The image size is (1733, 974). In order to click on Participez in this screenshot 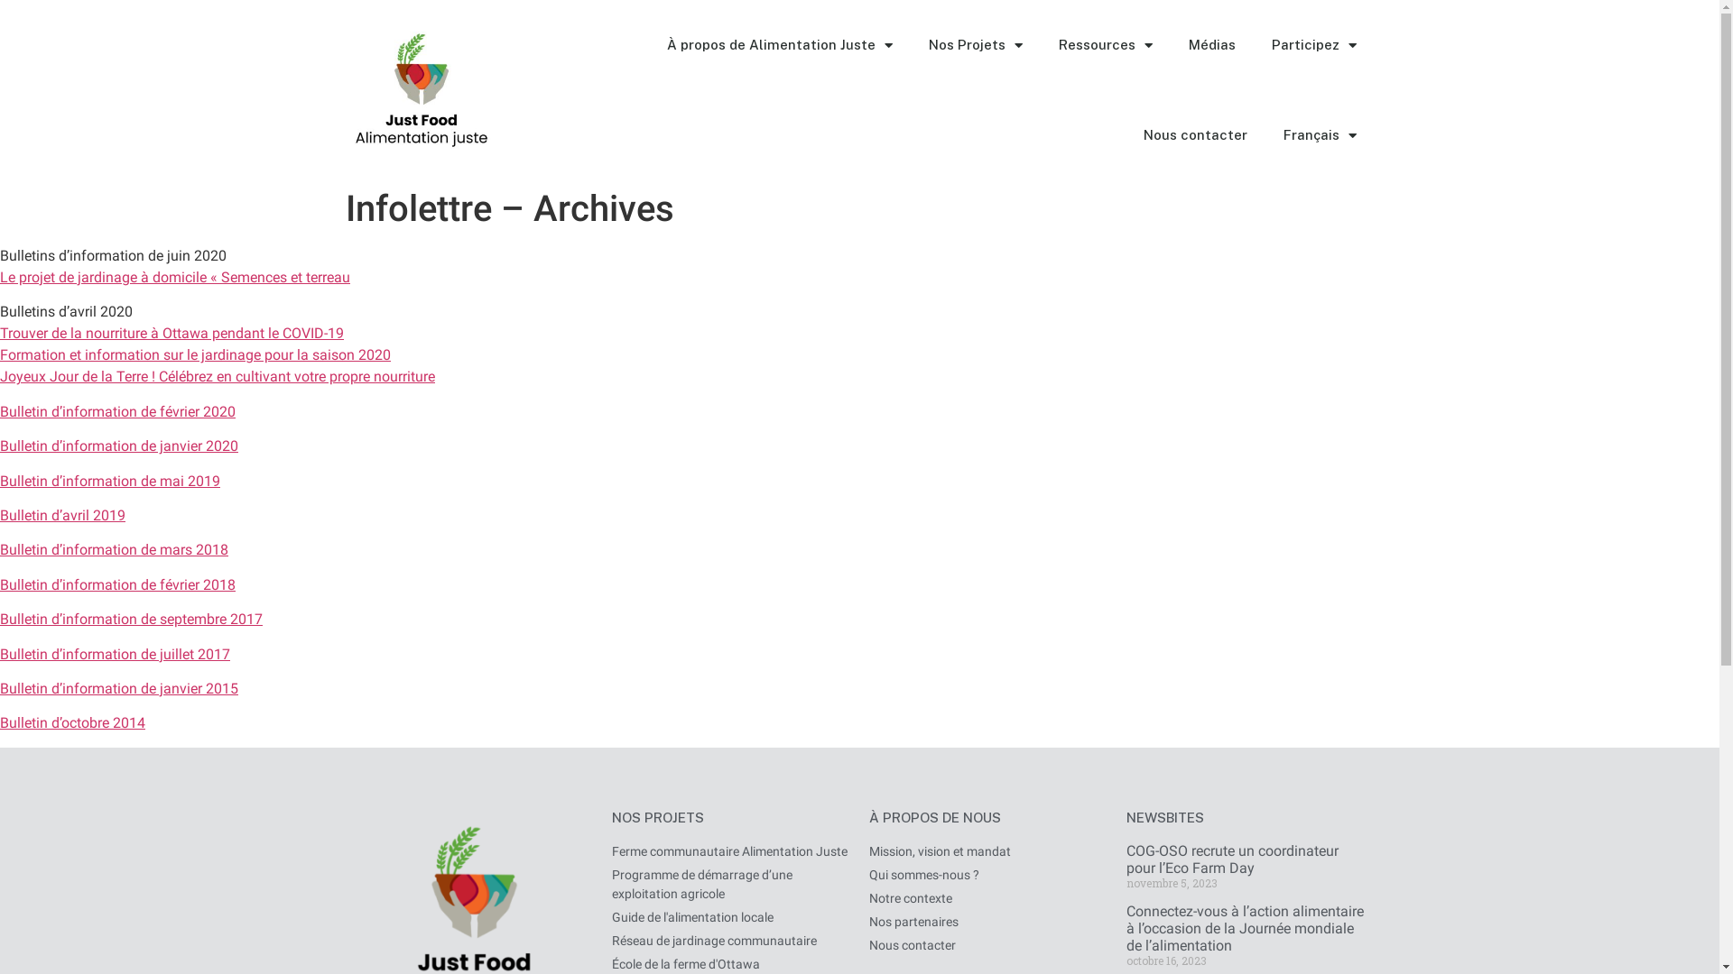, I will do `click(1313, 45)`.